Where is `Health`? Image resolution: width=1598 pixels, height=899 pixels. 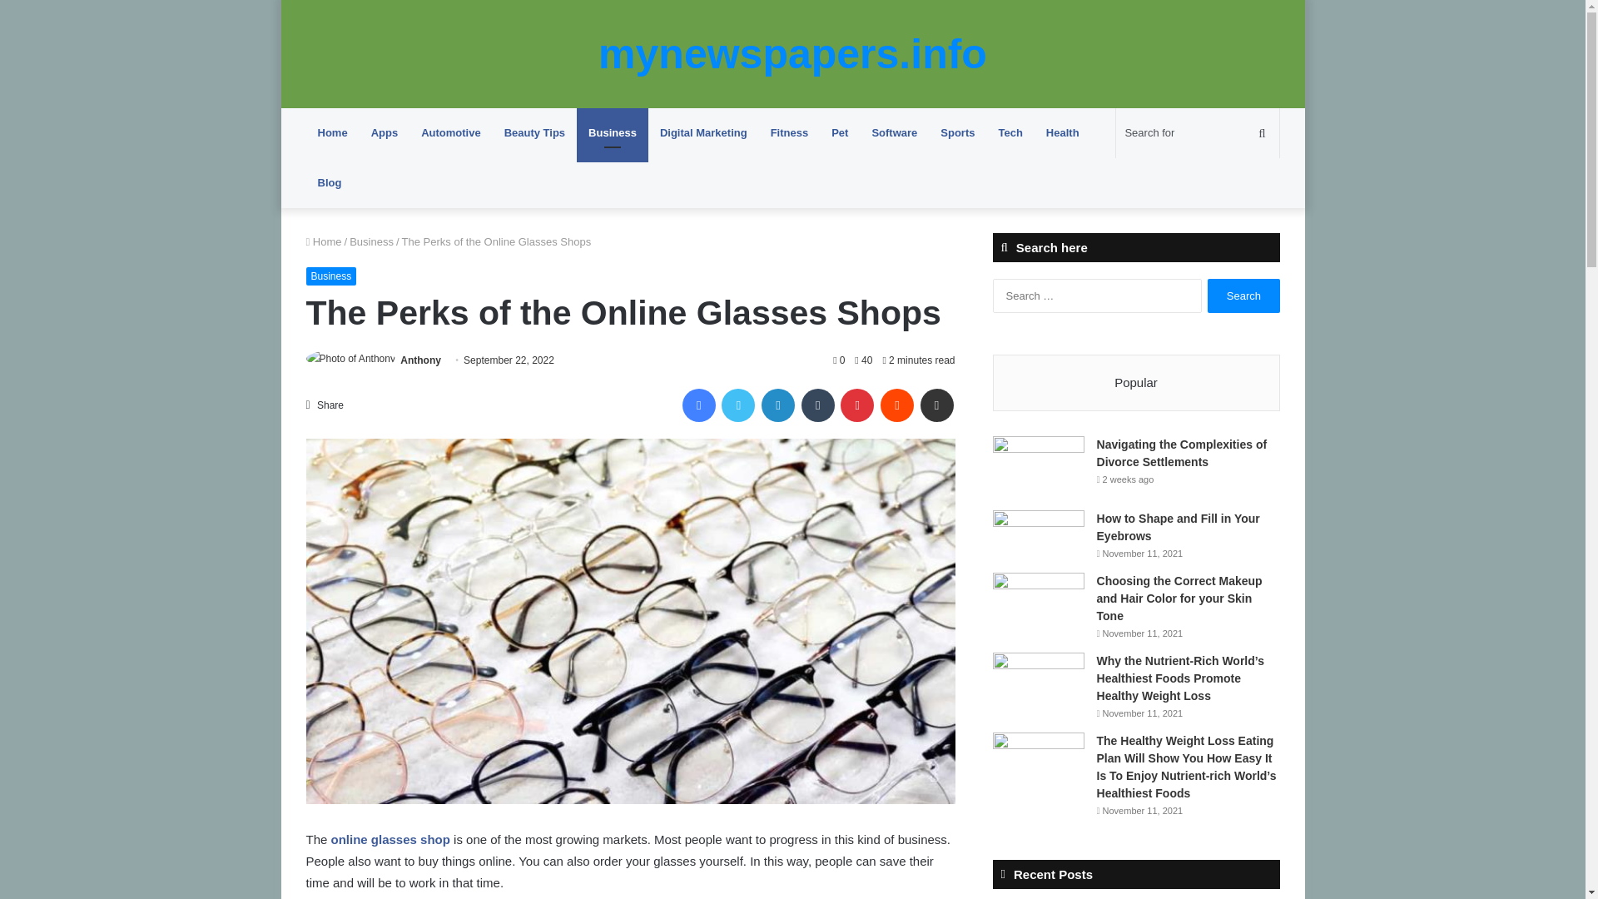
Health is located at coordinates (1062, 133).